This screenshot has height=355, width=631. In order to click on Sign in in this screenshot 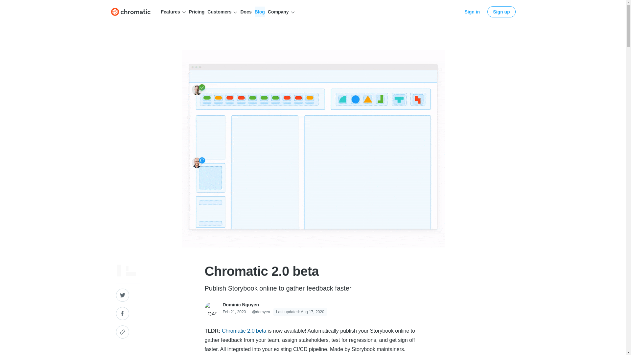, I will do `click(472, 12)`.